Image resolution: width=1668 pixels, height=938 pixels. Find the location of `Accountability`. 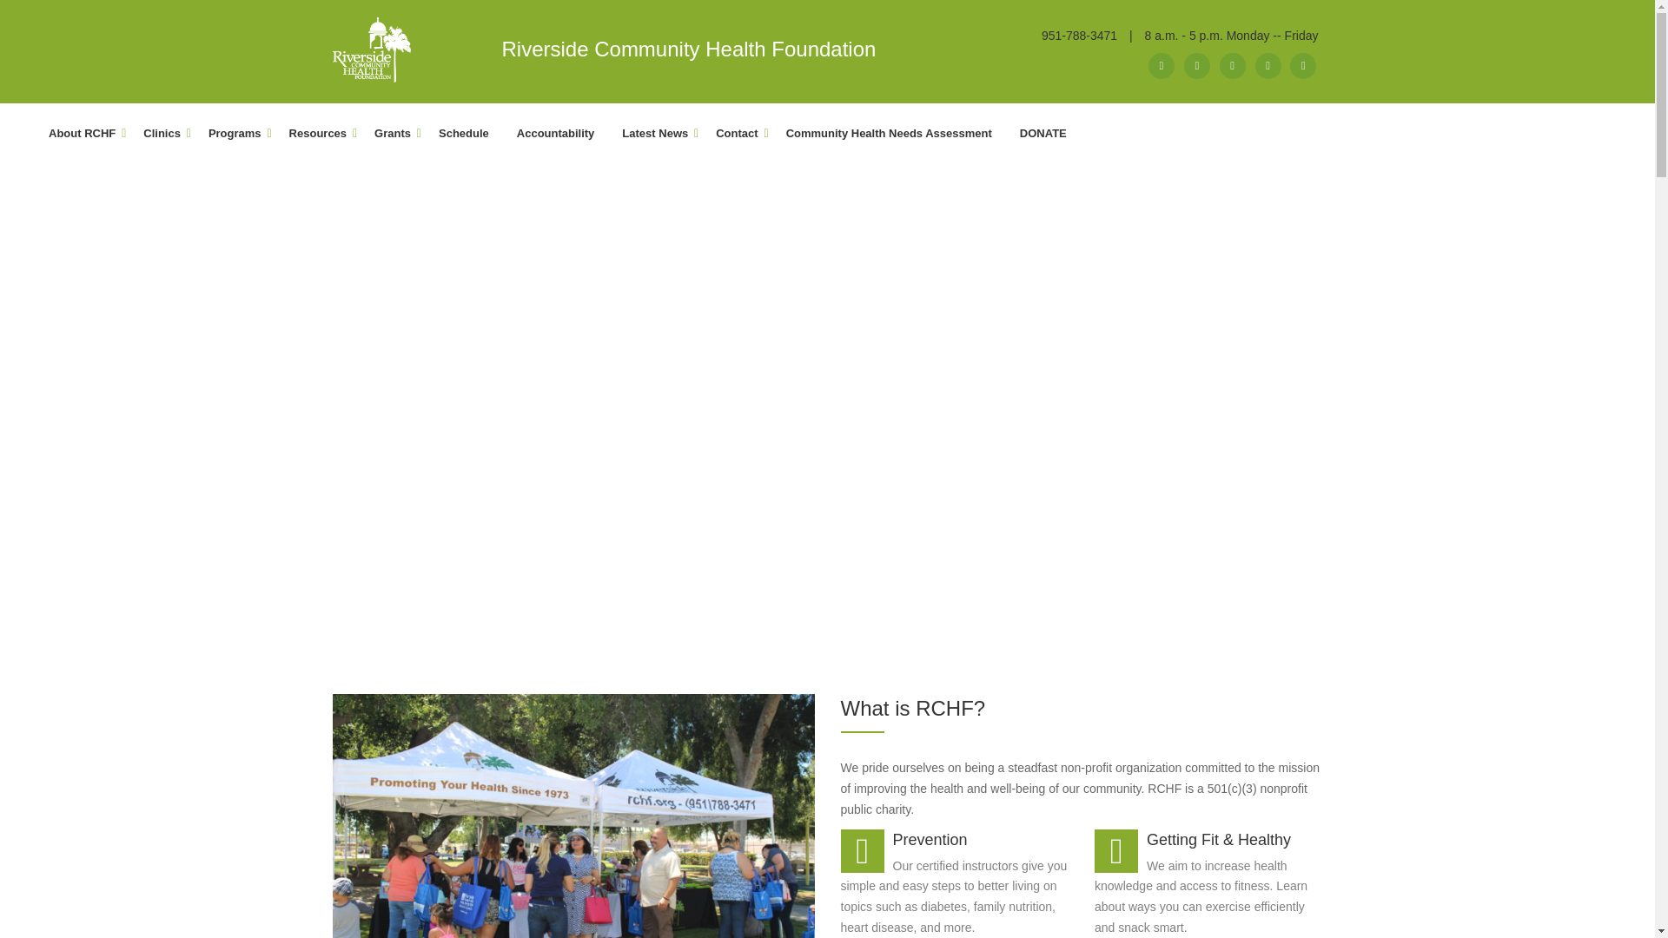

Accountability is located at coordinates (556, 134).